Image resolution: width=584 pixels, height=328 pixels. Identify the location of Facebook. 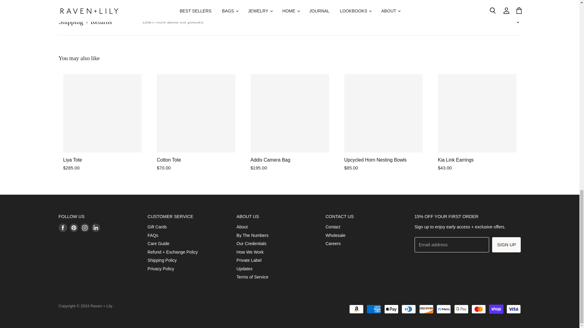
(63, 228).